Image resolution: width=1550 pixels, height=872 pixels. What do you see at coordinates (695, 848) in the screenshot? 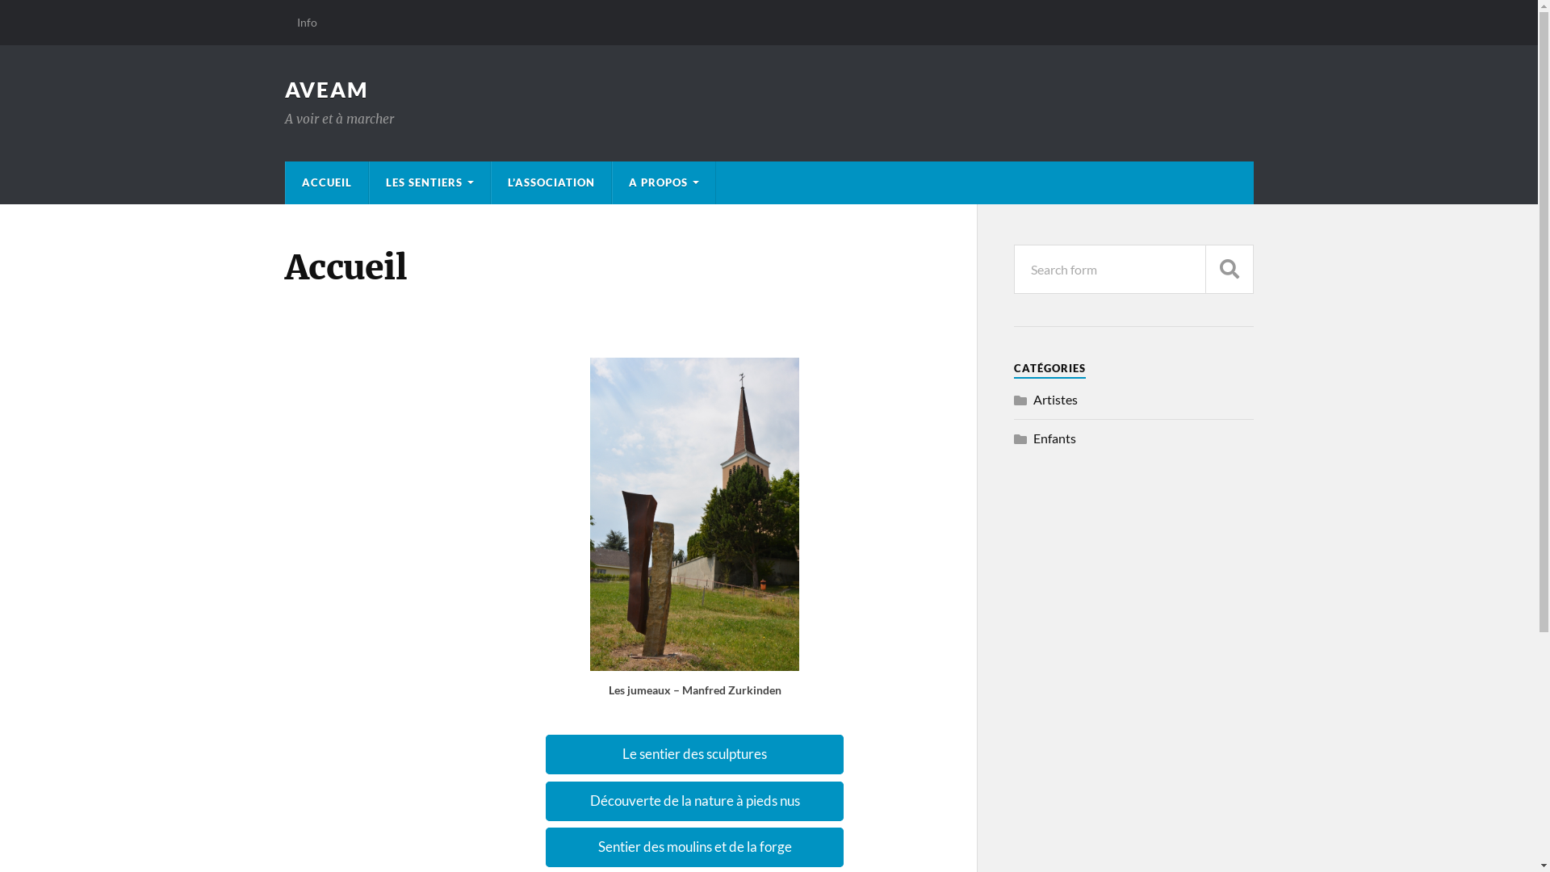
I see `Sentier des moulins et de la forge` at bounding box center [695, 848].